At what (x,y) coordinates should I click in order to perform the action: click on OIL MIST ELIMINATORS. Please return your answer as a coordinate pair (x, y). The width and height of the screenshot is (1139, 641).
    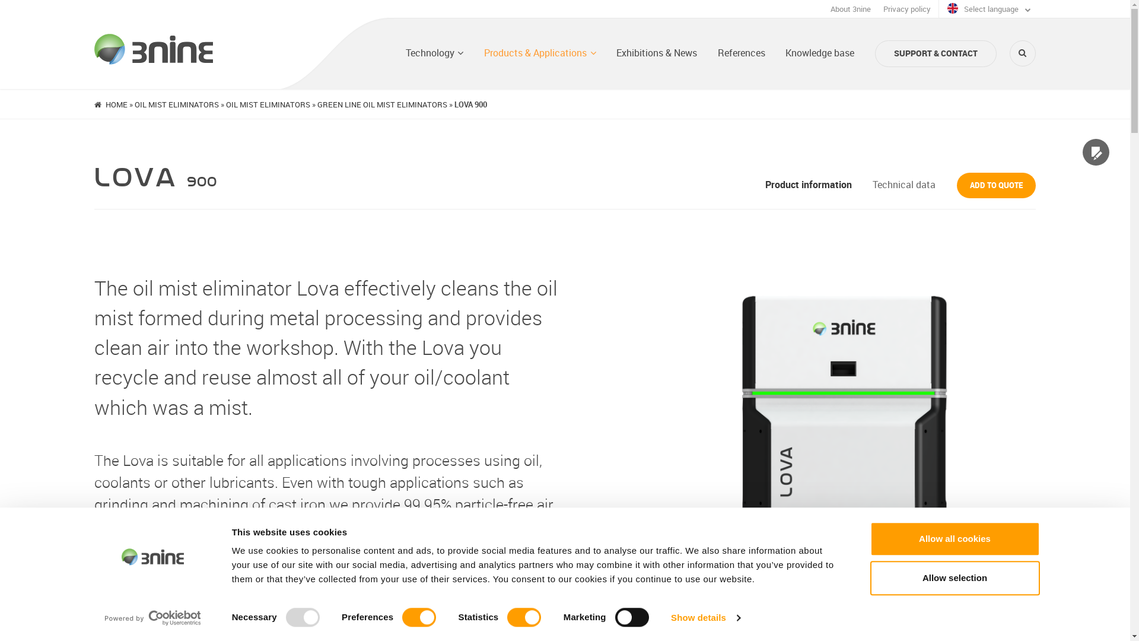
    Looking at the image, I should click on (177, 104).